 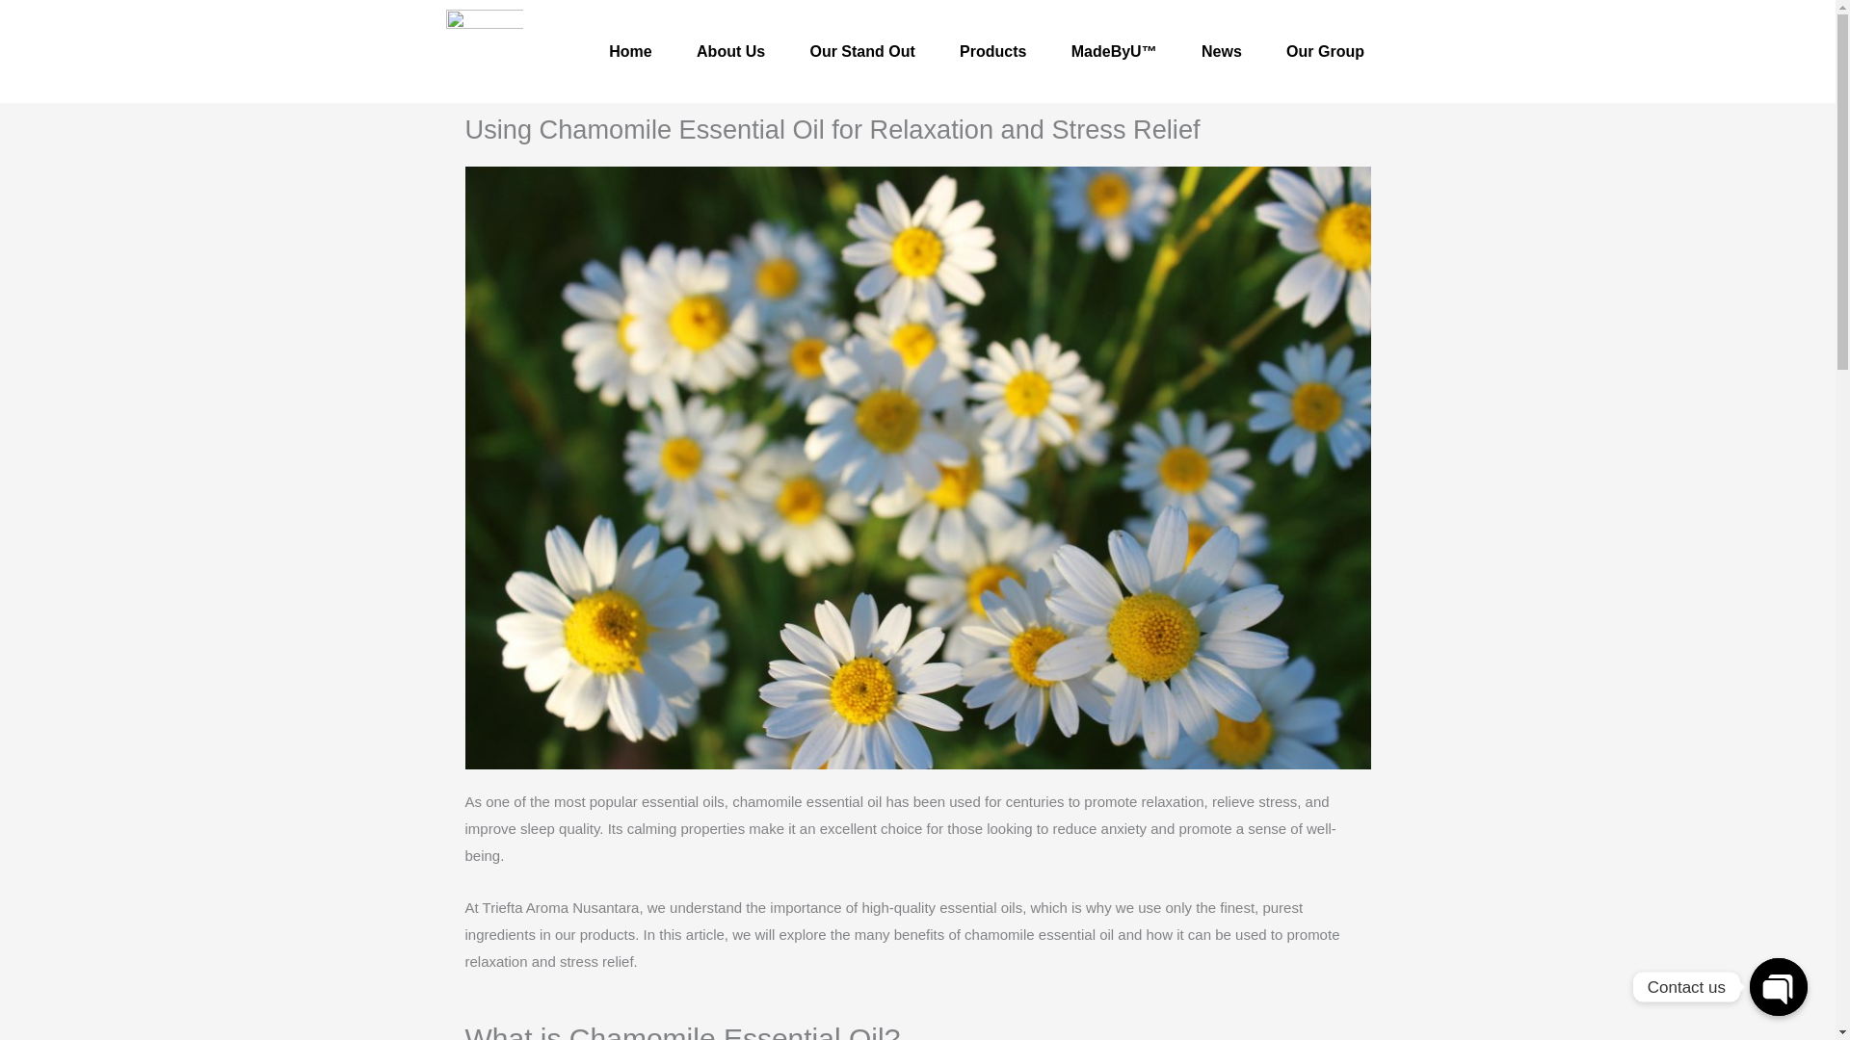 What do you see at coordinates (862, 52) in the screenshot?
I see `Our Stand Out` at bounding box center [862, 52].